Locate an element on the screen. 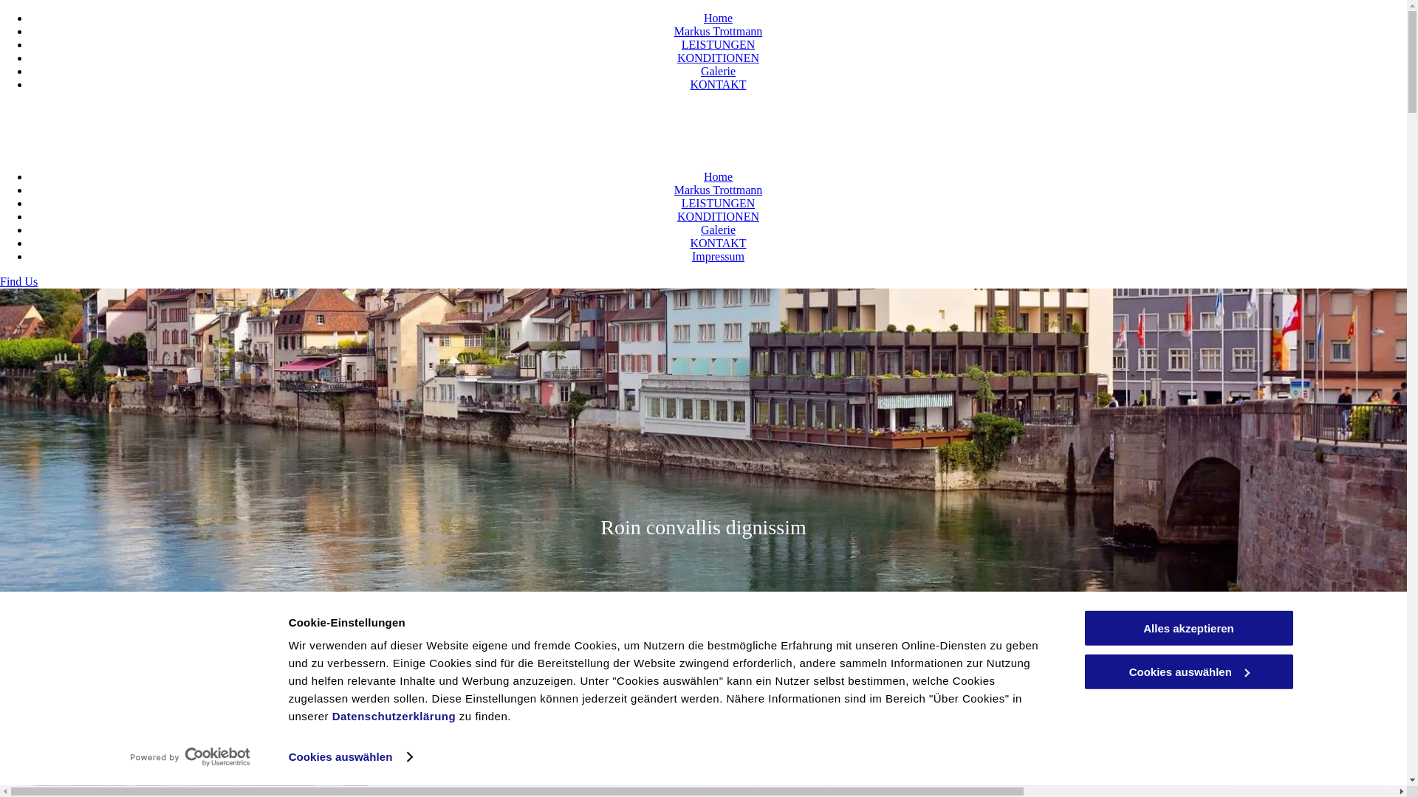 The image size is (1418, 797). ADVOKATUR AM RHEIN is located at coordinates (711, 112).